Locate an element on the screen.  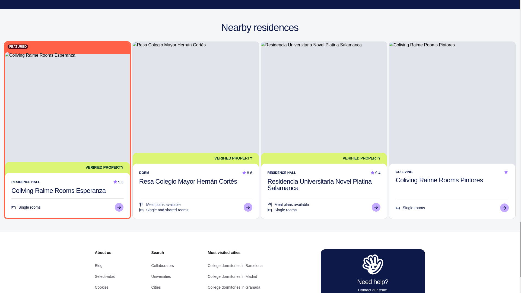
Coliving Raime Rooms Esperanza is located at coordinates (59, 190).